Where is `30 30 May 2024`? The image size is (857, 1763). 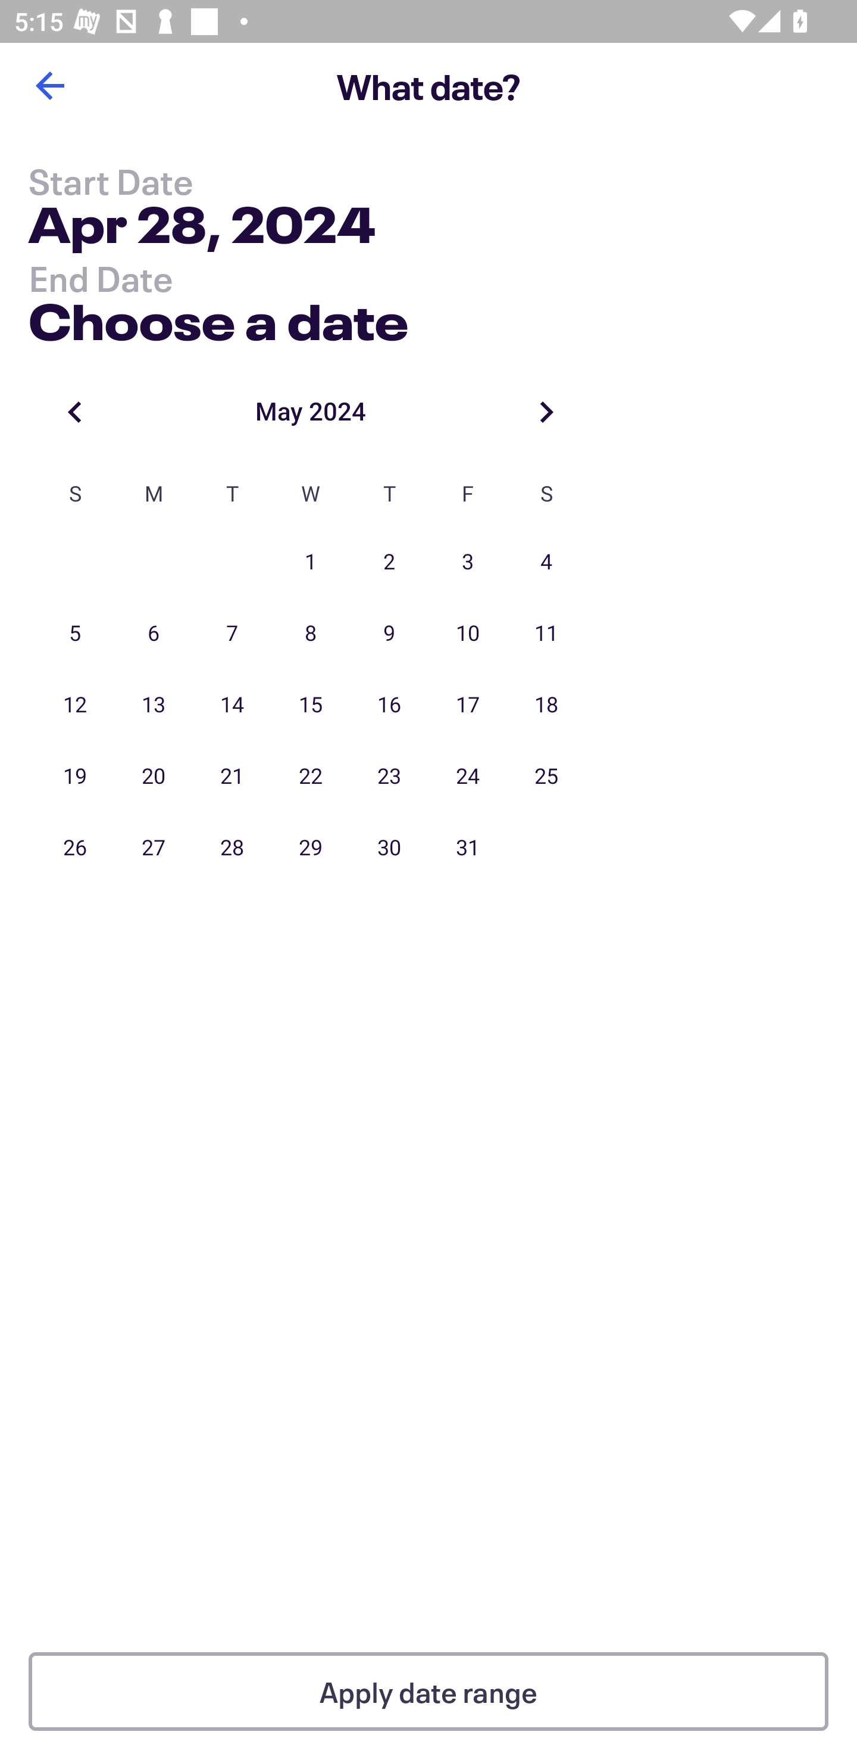 30 30 May 2024 is located at coordinates (389, 848).